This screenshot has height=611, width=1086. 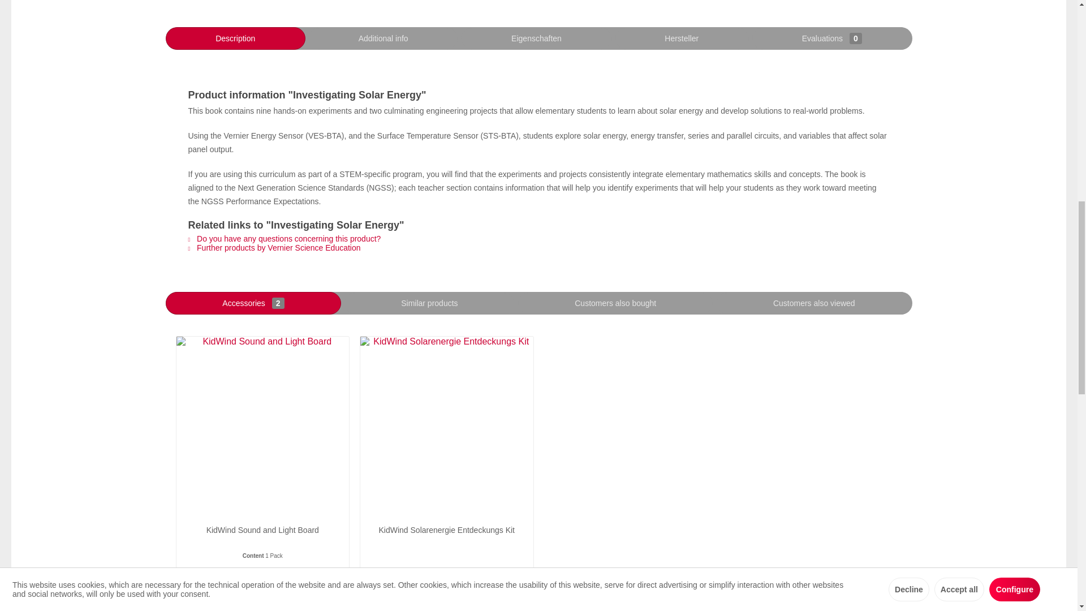 What do you see at coordinates (536, 38) in the screenshot?
I see `Eigenschaften` at bounding box center [536, 38].